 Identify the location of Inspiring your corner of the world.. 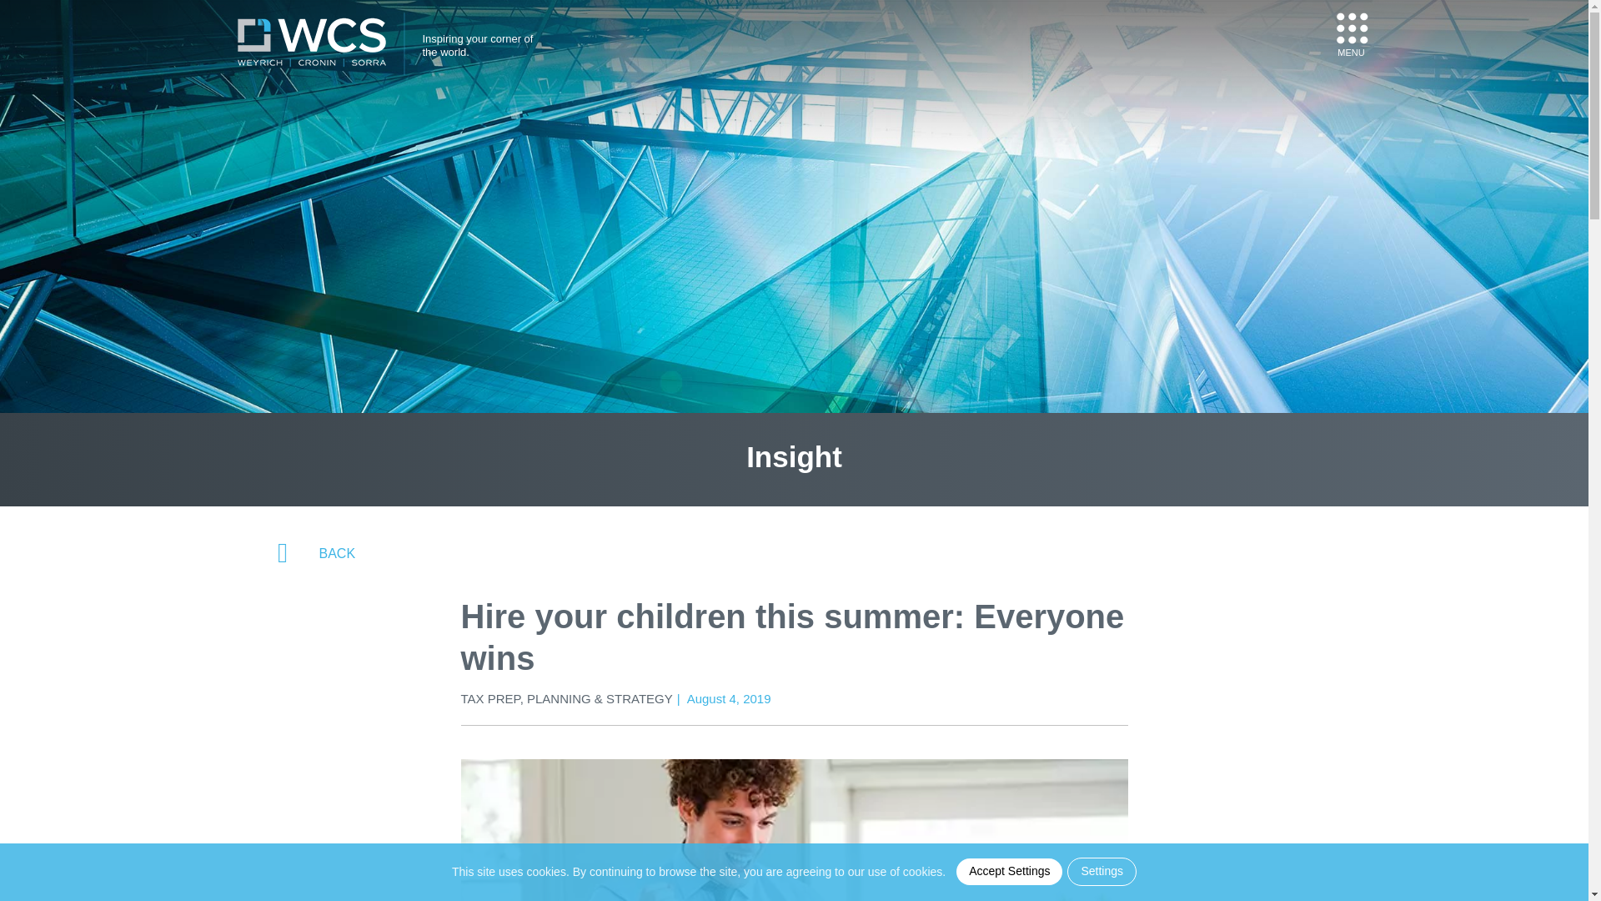
(399, 43).